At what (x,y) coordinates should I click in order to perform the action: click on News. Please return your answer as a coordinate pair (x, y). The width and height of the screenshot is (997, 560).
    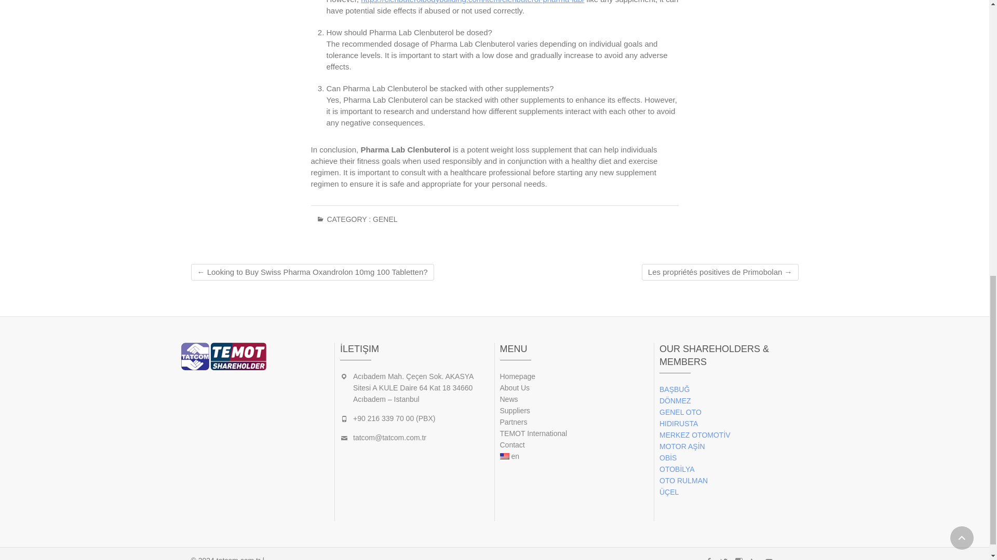
    Looking at the image, I should click on (574, 399).